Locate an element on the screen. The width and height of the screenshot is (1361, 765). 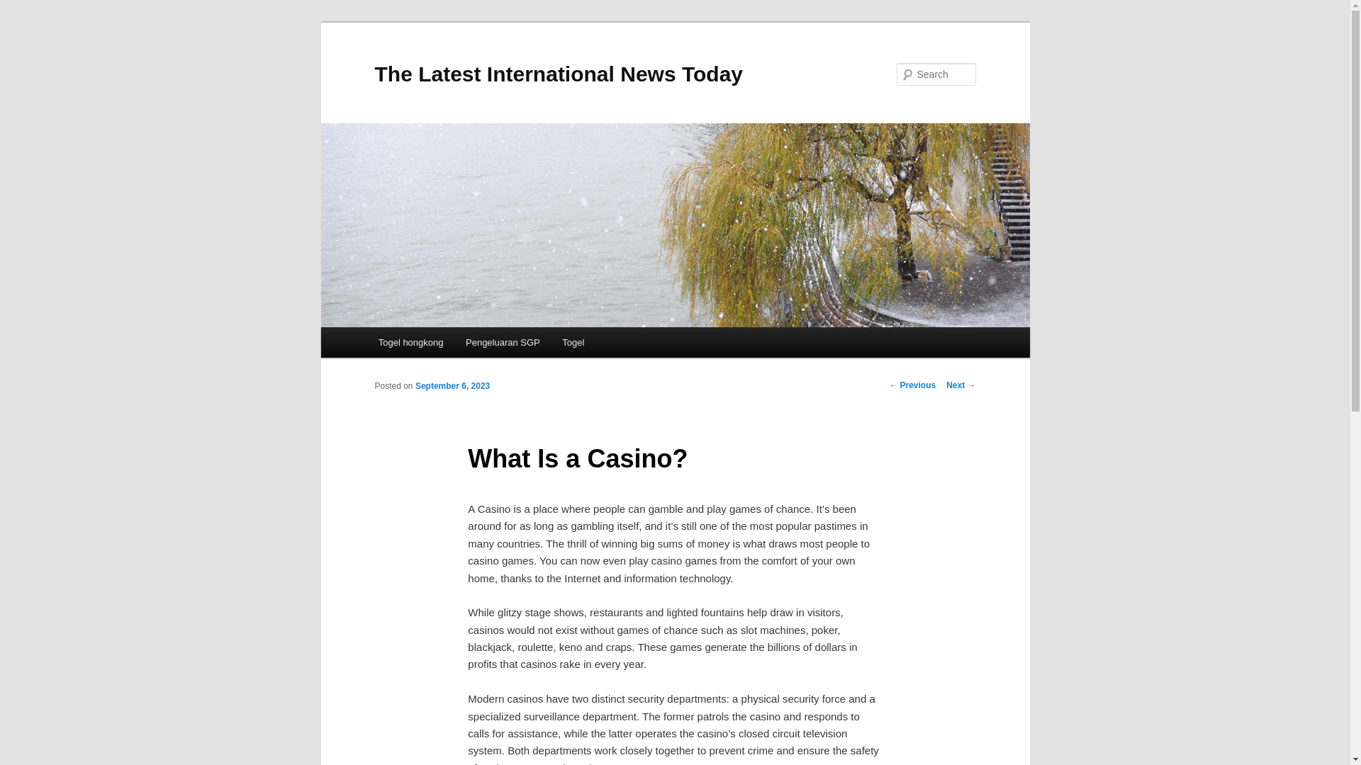
The Latest International News Today is located at coordinates (559, 74).